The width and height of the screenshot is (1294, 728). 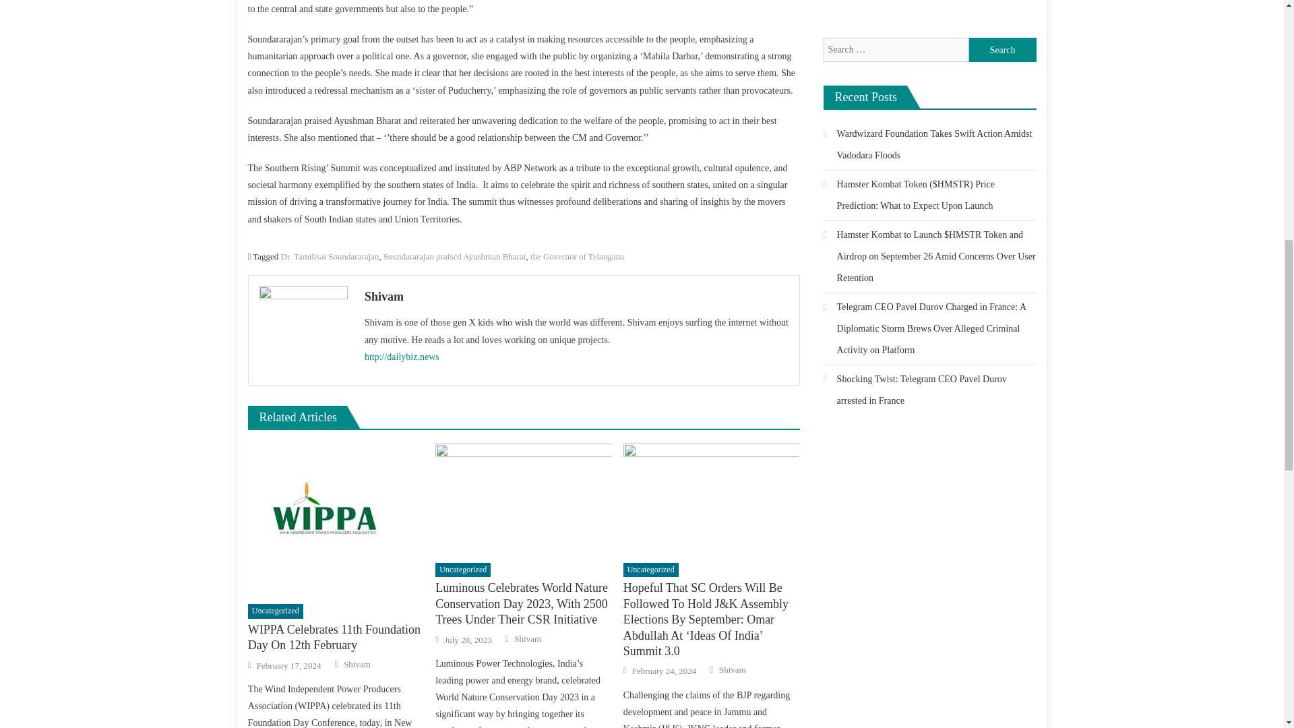 I want to click on Soundararajan praised Ayushman Bharat, so click(x=454, y=256).